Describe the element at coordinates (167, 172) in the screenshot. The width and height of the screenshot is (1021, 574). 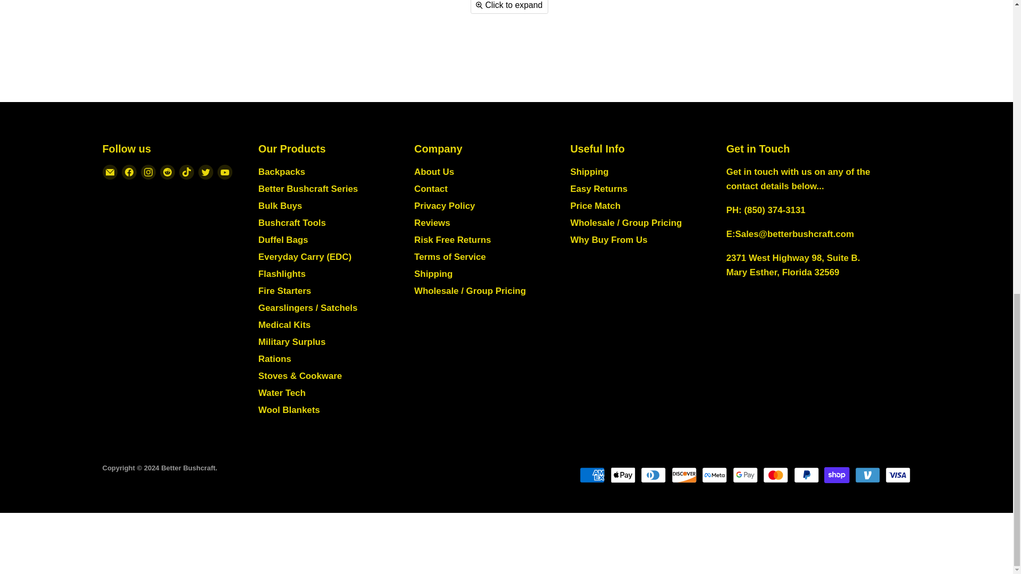
I see `Reddit` at that location.